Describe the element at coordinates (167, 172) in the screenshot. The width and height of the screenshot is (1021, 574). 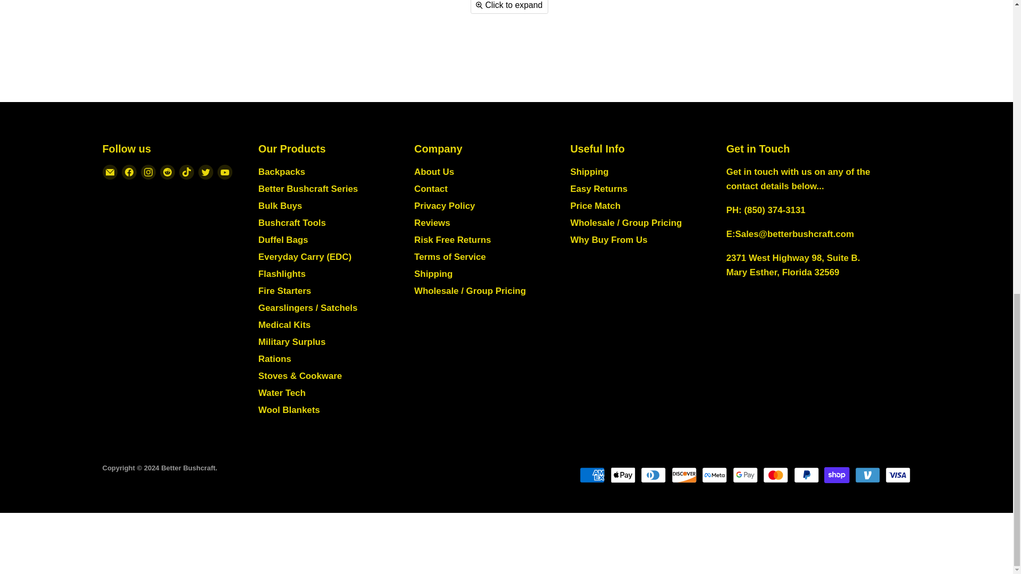
I see `Reddit` at that location.